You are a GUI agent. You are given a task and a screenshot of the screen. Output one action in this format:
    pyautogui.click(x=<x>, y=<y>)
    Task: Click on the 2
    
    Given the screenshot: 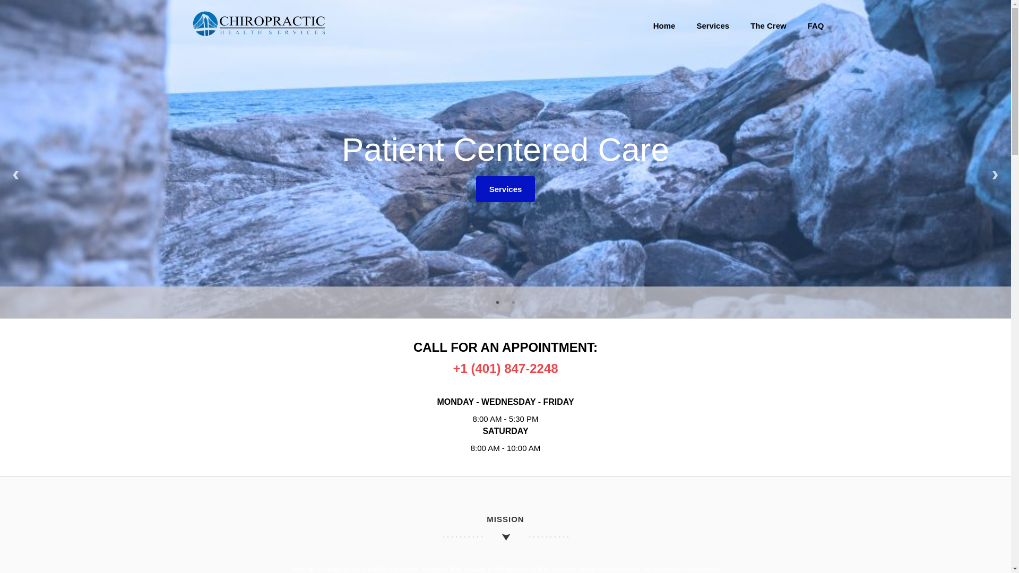 What is the action you would take?
    pyautogui.click(x=514, y=302)
    